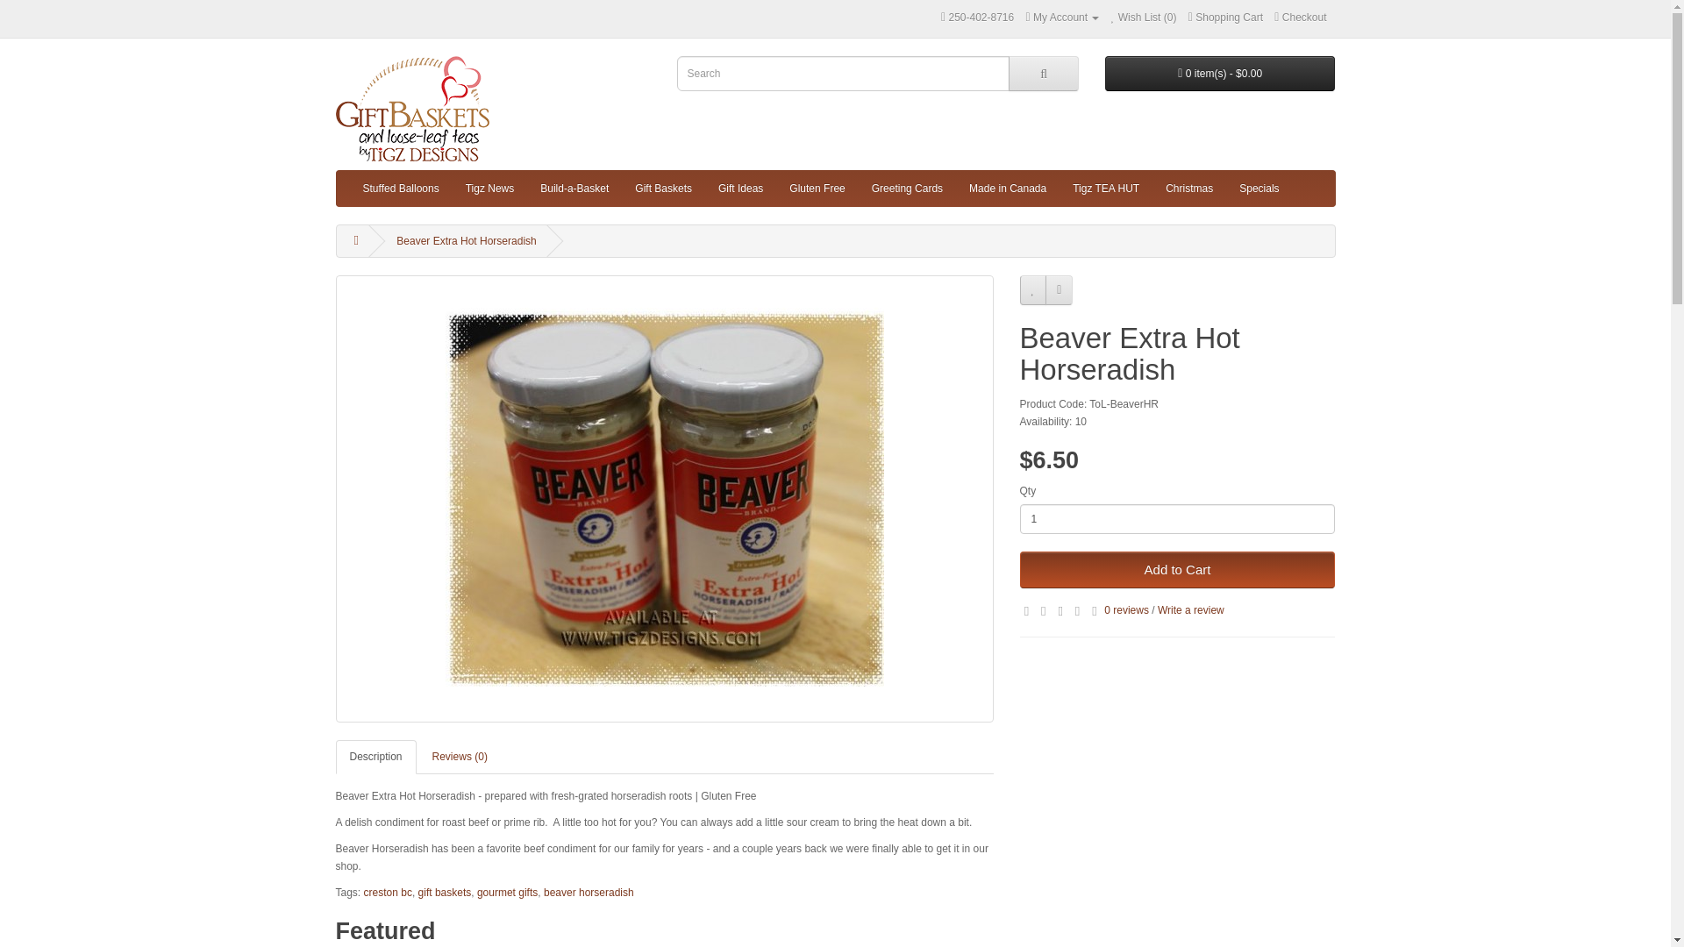  Describe the element at coordinates (1177, 519) in the screenshot. I see `1` at that location.